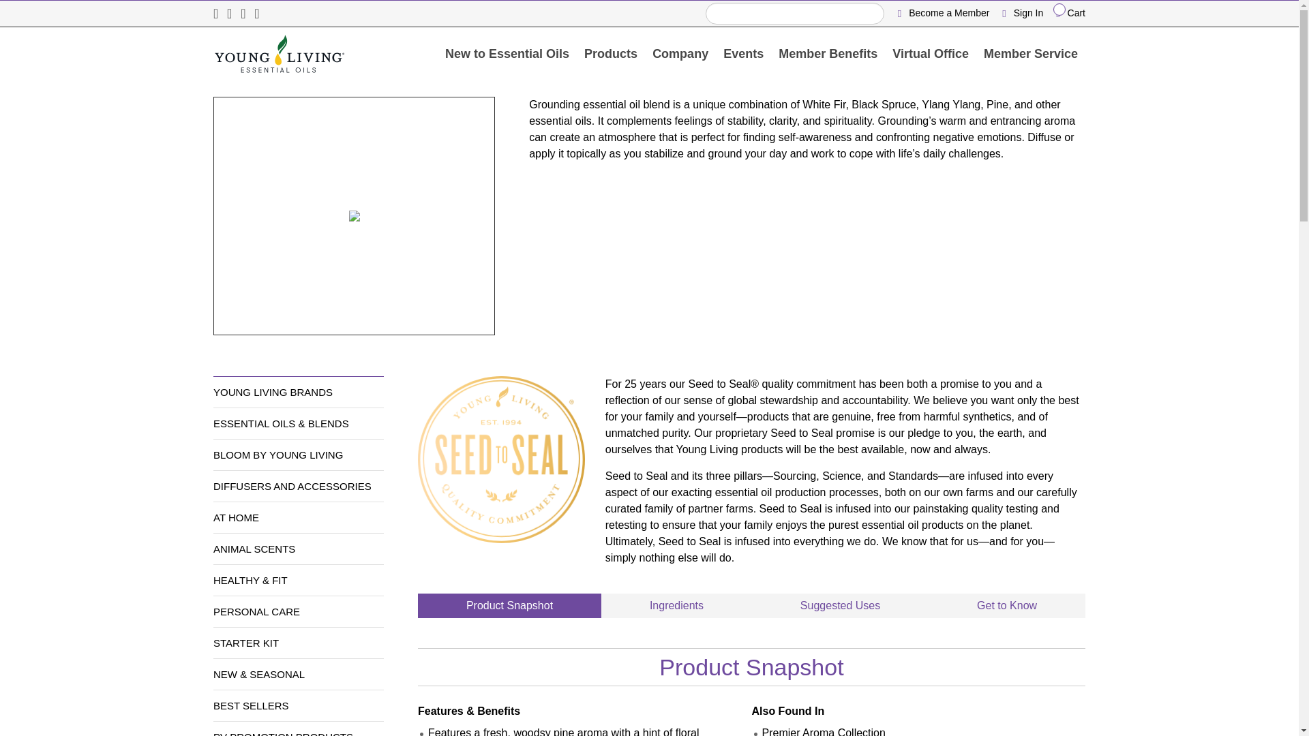 The height and width of the screenshot is (736, 1309). What do you see at coordinates (229, 14) in the screenshot?
I see `Young Living Essential Oils Instgram` at bounding box center [229, 14].